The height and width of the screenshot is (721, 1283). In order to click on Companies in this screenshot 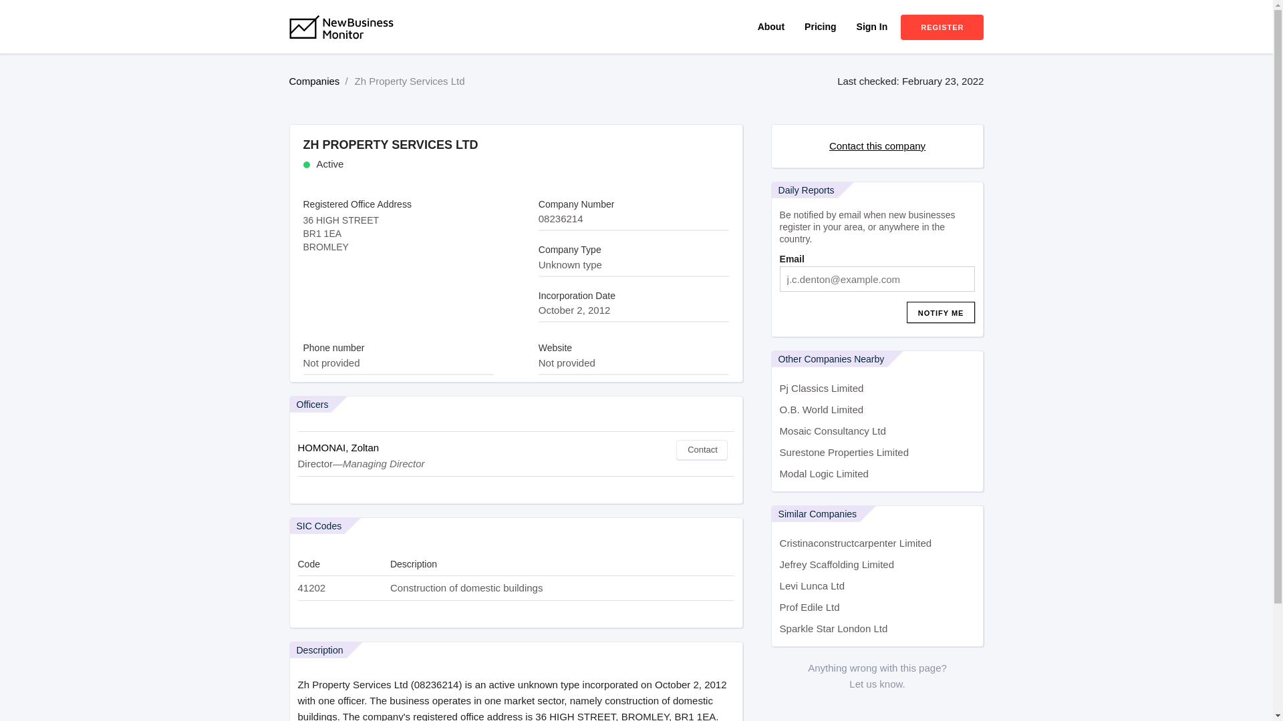, I will do `click(314, 81)`.